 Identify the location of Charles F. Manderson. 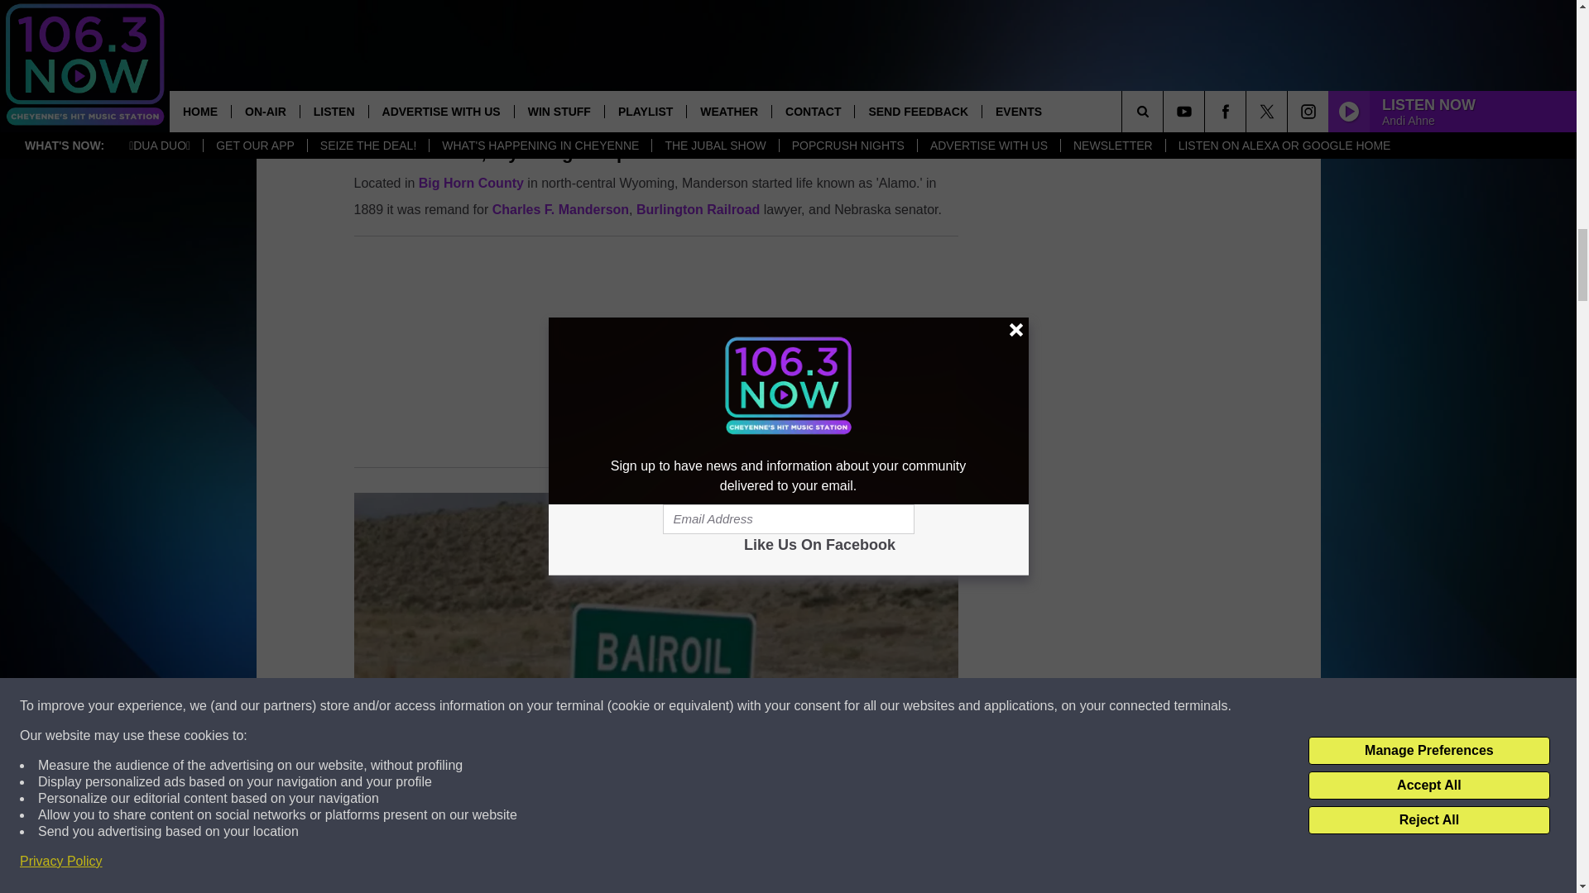
(561, 210).